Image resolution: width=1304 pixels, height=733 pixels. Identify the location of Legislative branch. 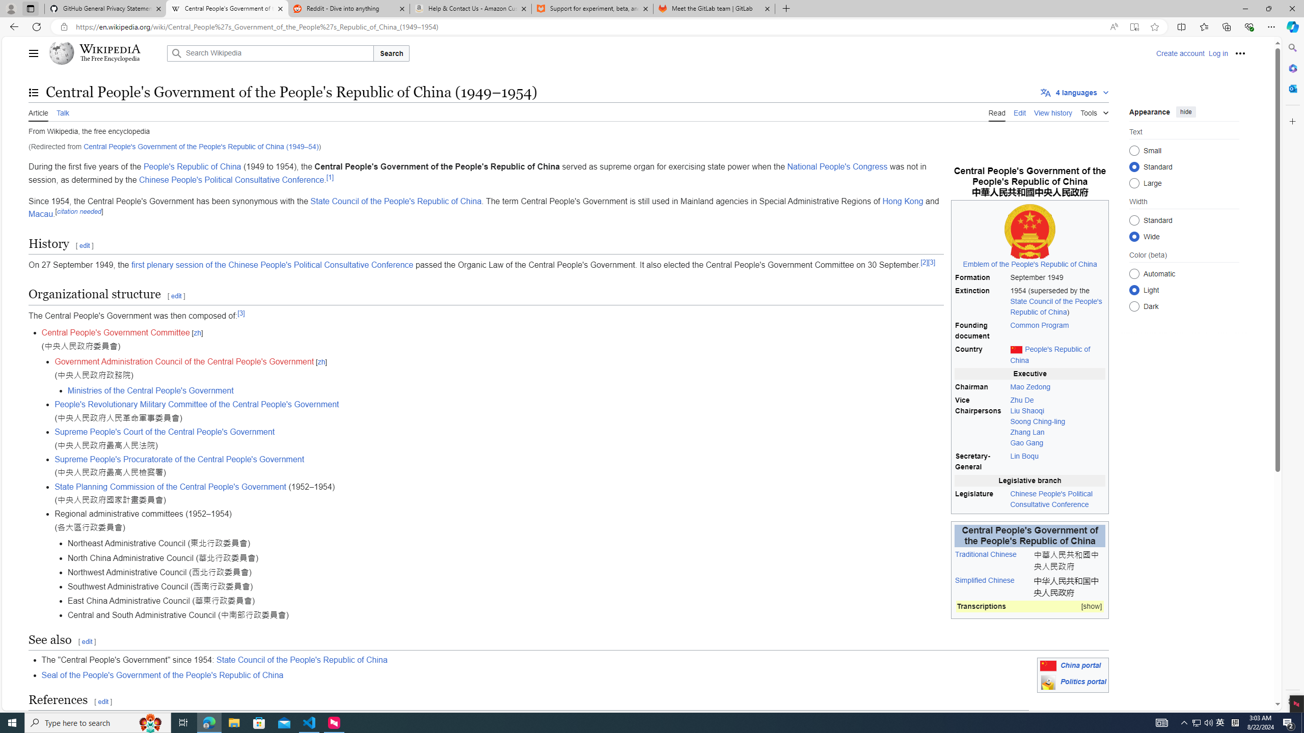
(1030, 481).